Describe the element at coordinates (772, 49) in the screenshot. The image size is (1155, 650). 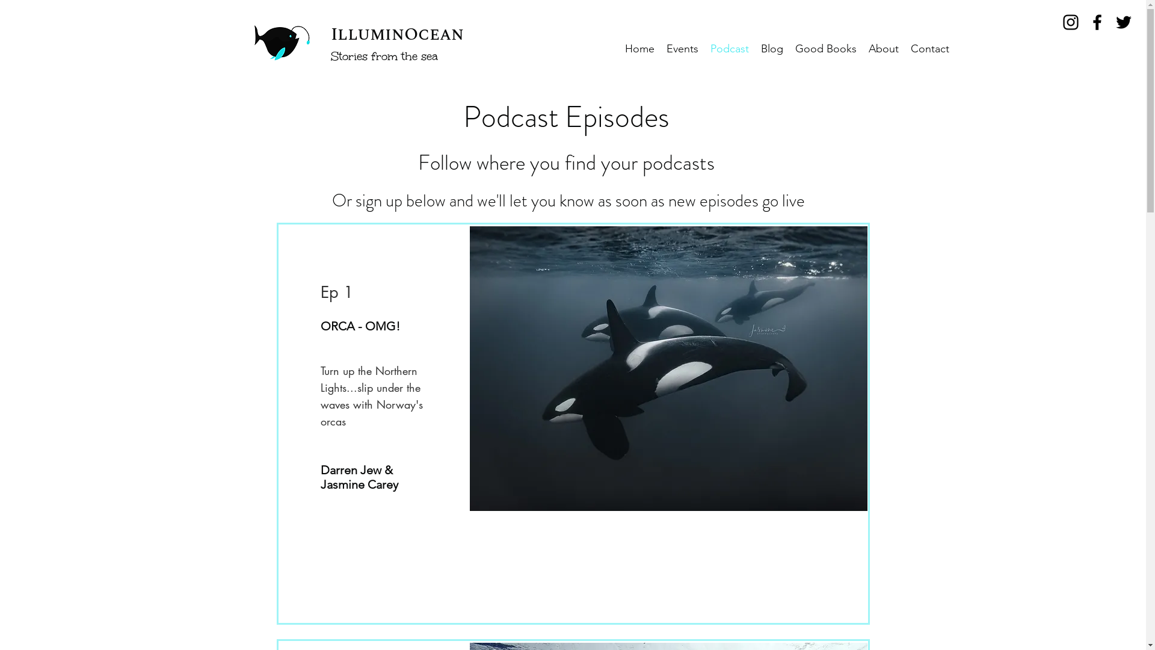
I see `Blog` at that location.